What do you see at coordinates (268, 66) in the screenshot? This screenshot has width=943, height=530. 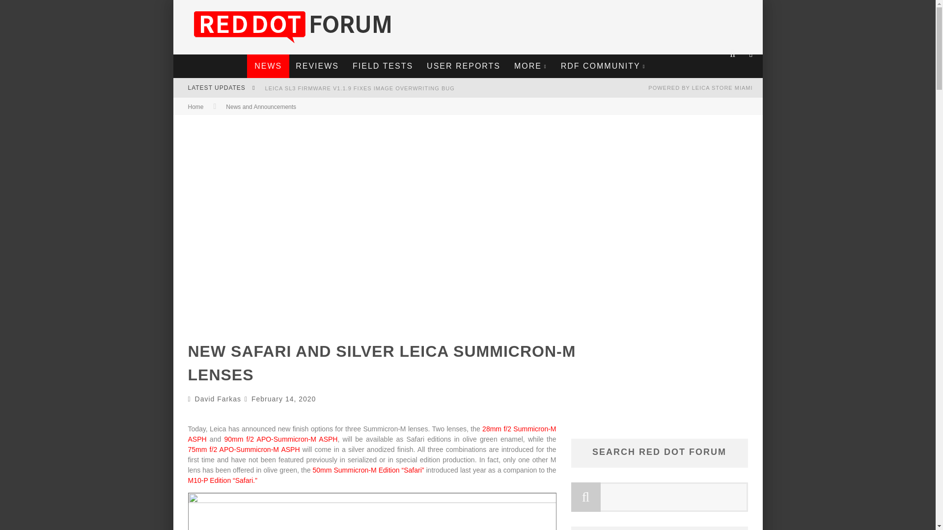 I see `NEWS` at bounding box center [268, 66].